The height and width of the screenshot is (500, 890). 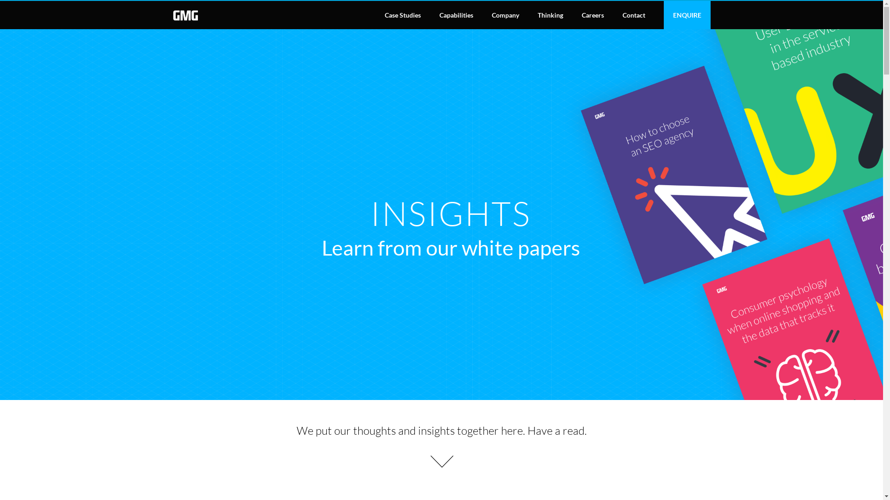 What do you see at coordinates (185, 15) in the screenshot?
I see `GMG Digital` at bounding box center [185, 15].